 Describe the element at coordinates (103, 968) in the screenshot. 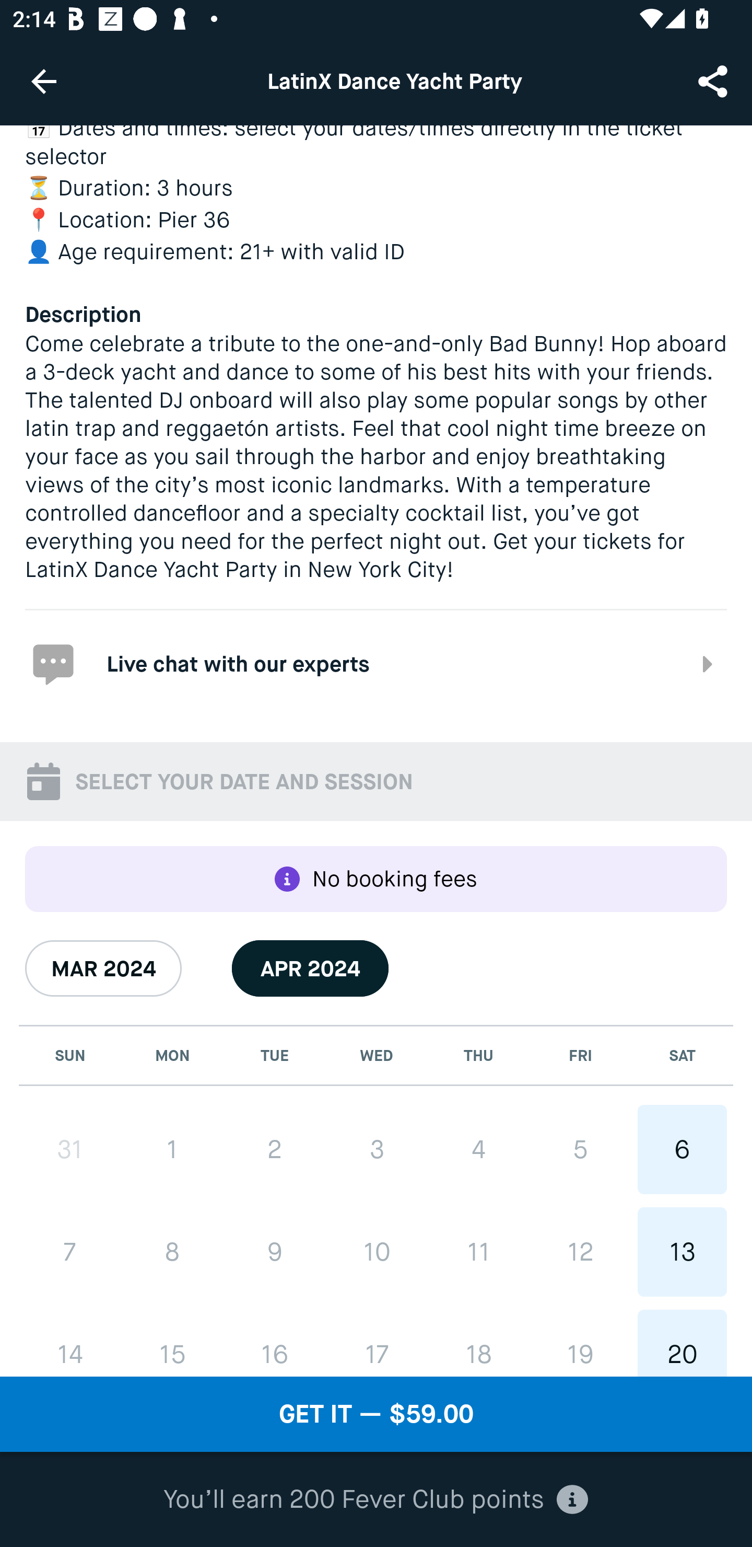

I see `MAR 2024` at that location.